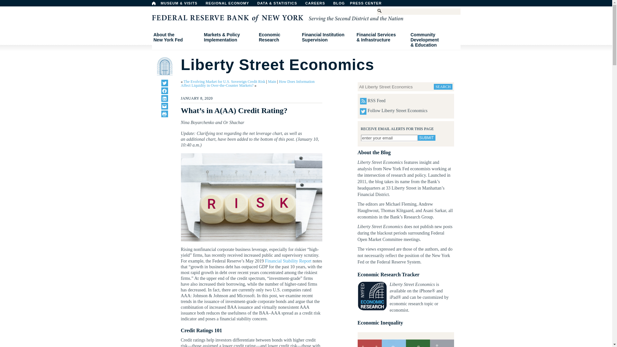 The height and width of the screenshot is (347, 617). I want to click on BLOG, so click(355, 5).